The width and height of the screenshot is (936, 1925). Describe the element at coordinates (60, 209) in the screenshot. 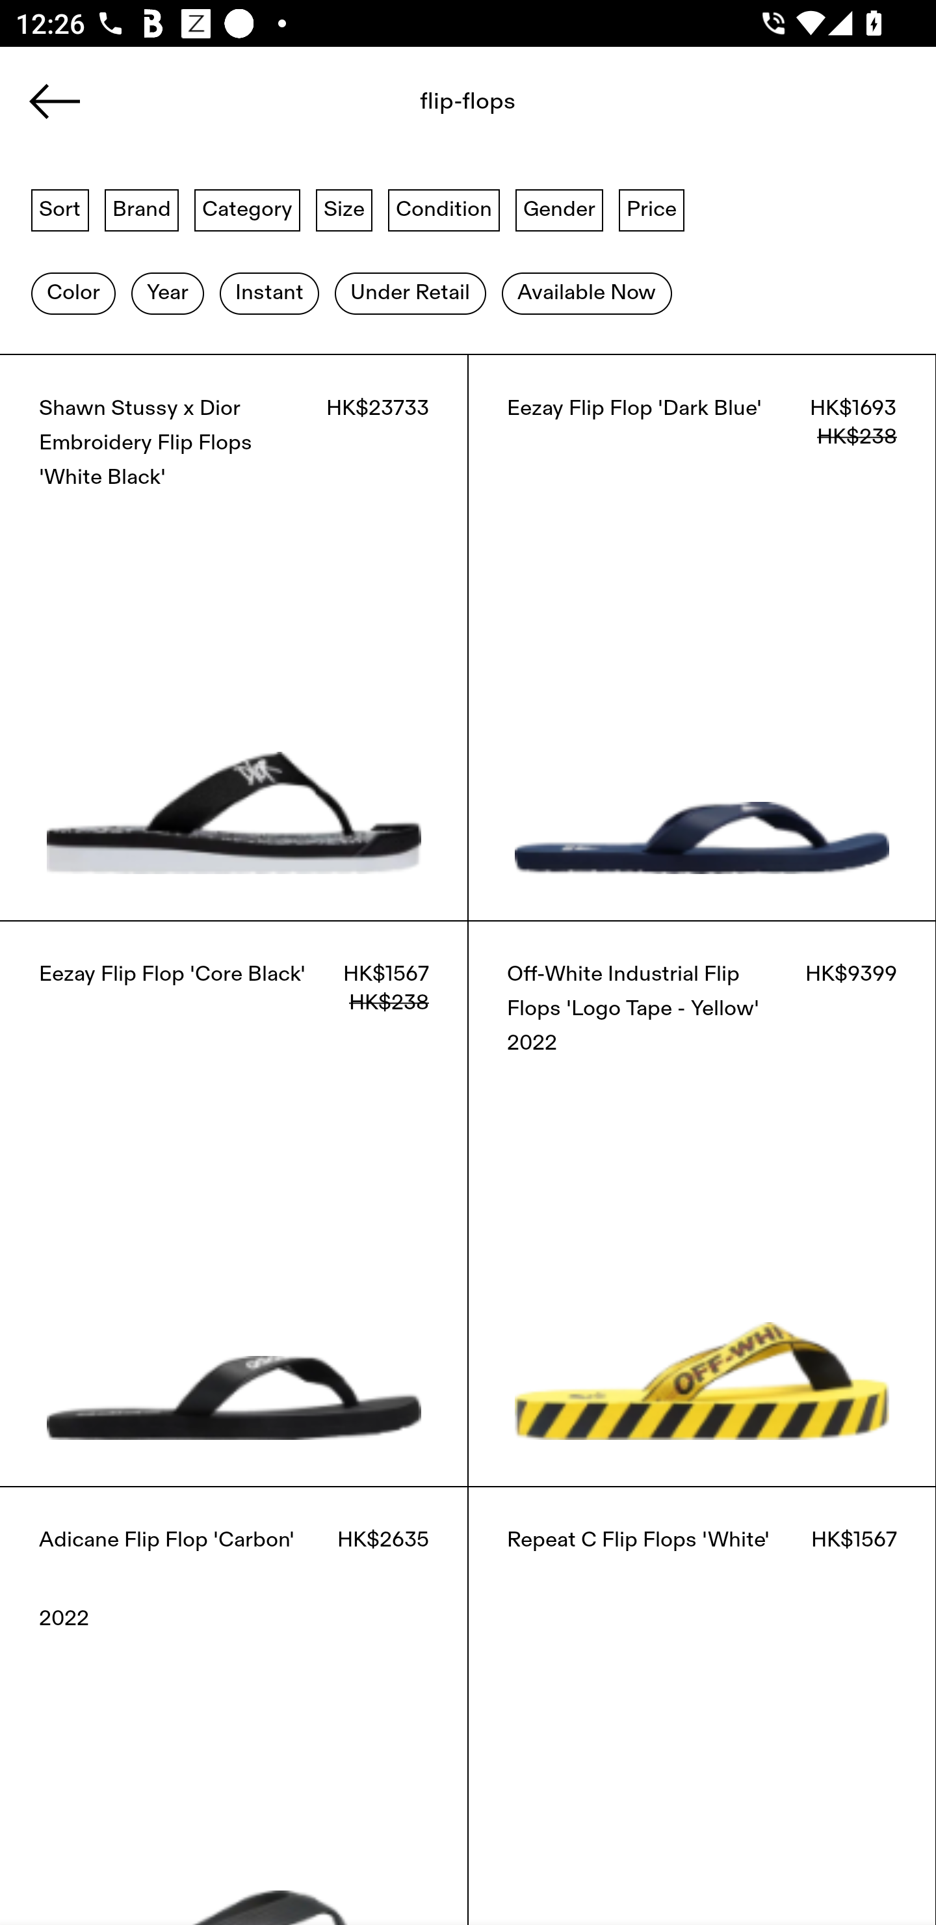

I see `Sort` at that location.